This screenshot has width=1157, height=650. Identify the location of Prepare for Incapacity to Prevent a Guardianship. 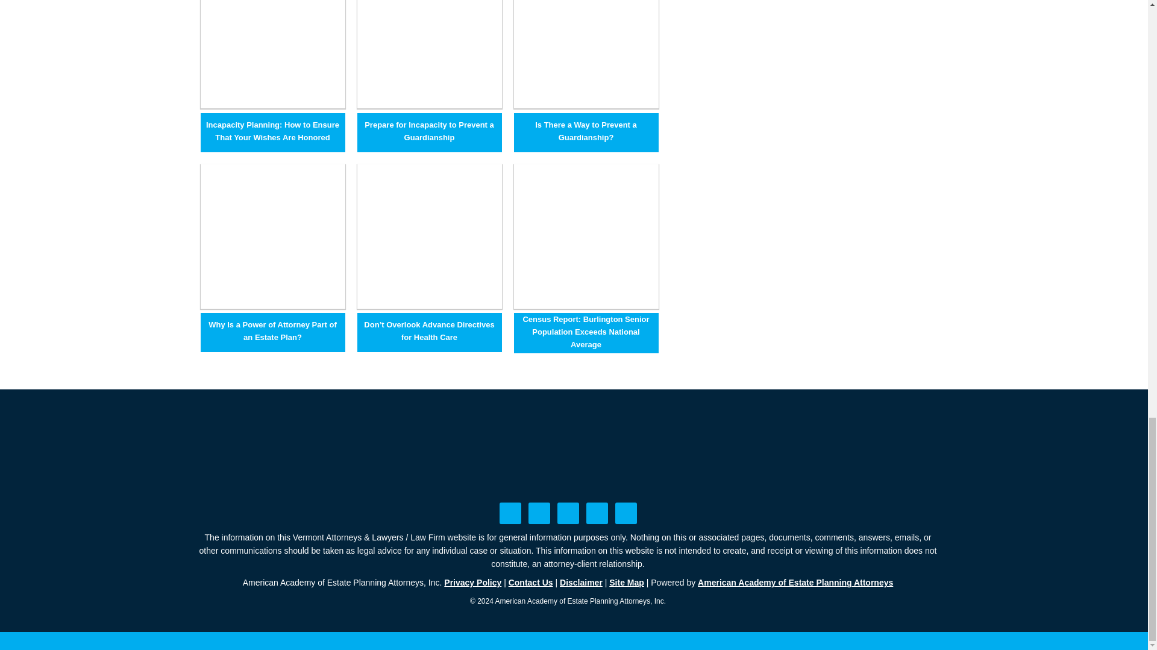
(429, 131).